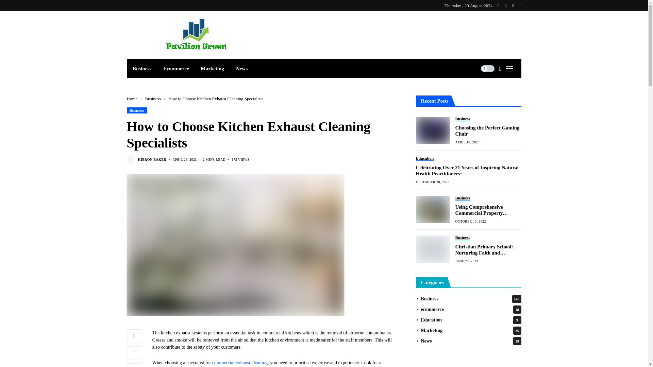 This screenshot has height=367, width=653. I want to click on Ecommerce, so click(176, 69).